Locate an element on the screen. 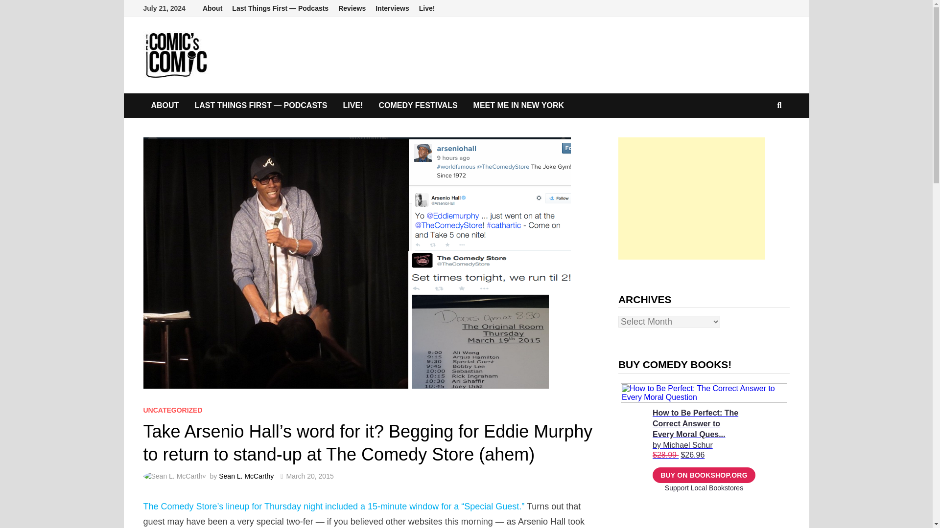  Advertisement is located at coordinates (691, 198).